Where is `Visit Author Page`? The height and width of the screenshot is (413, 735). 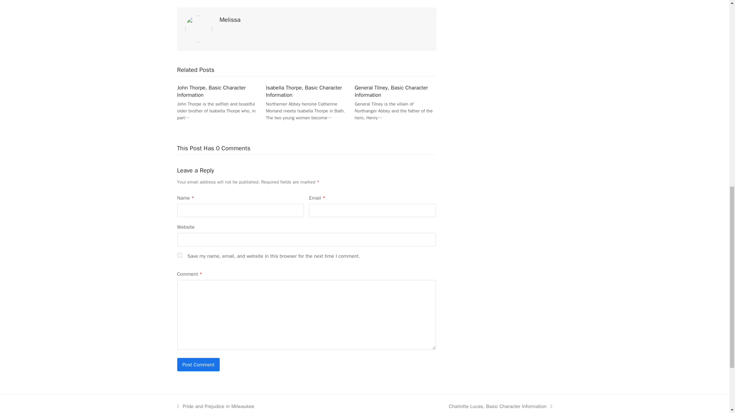 Visit Author Page is located at coordinates (230, 20).